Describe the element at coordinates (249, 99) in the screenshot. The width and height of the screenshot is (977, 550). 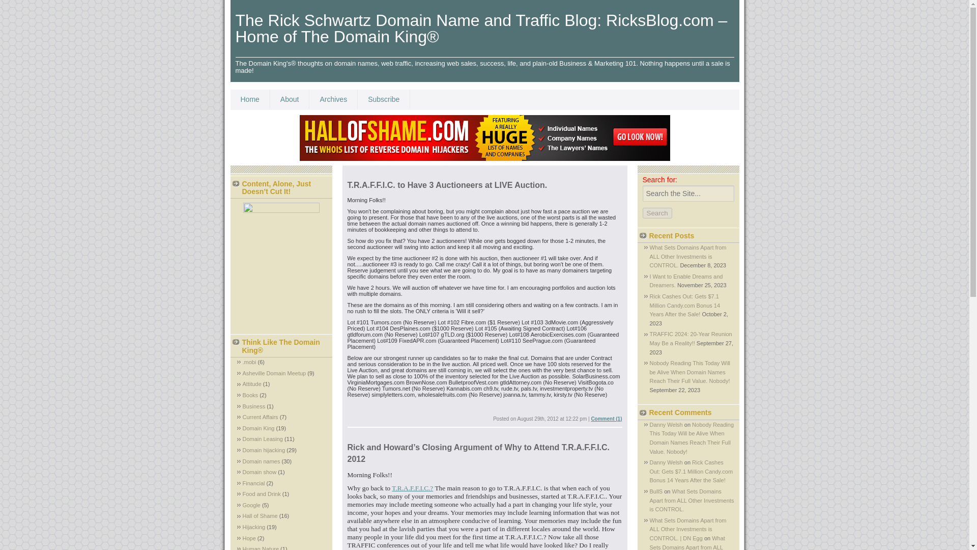
I see `Home` at that location.